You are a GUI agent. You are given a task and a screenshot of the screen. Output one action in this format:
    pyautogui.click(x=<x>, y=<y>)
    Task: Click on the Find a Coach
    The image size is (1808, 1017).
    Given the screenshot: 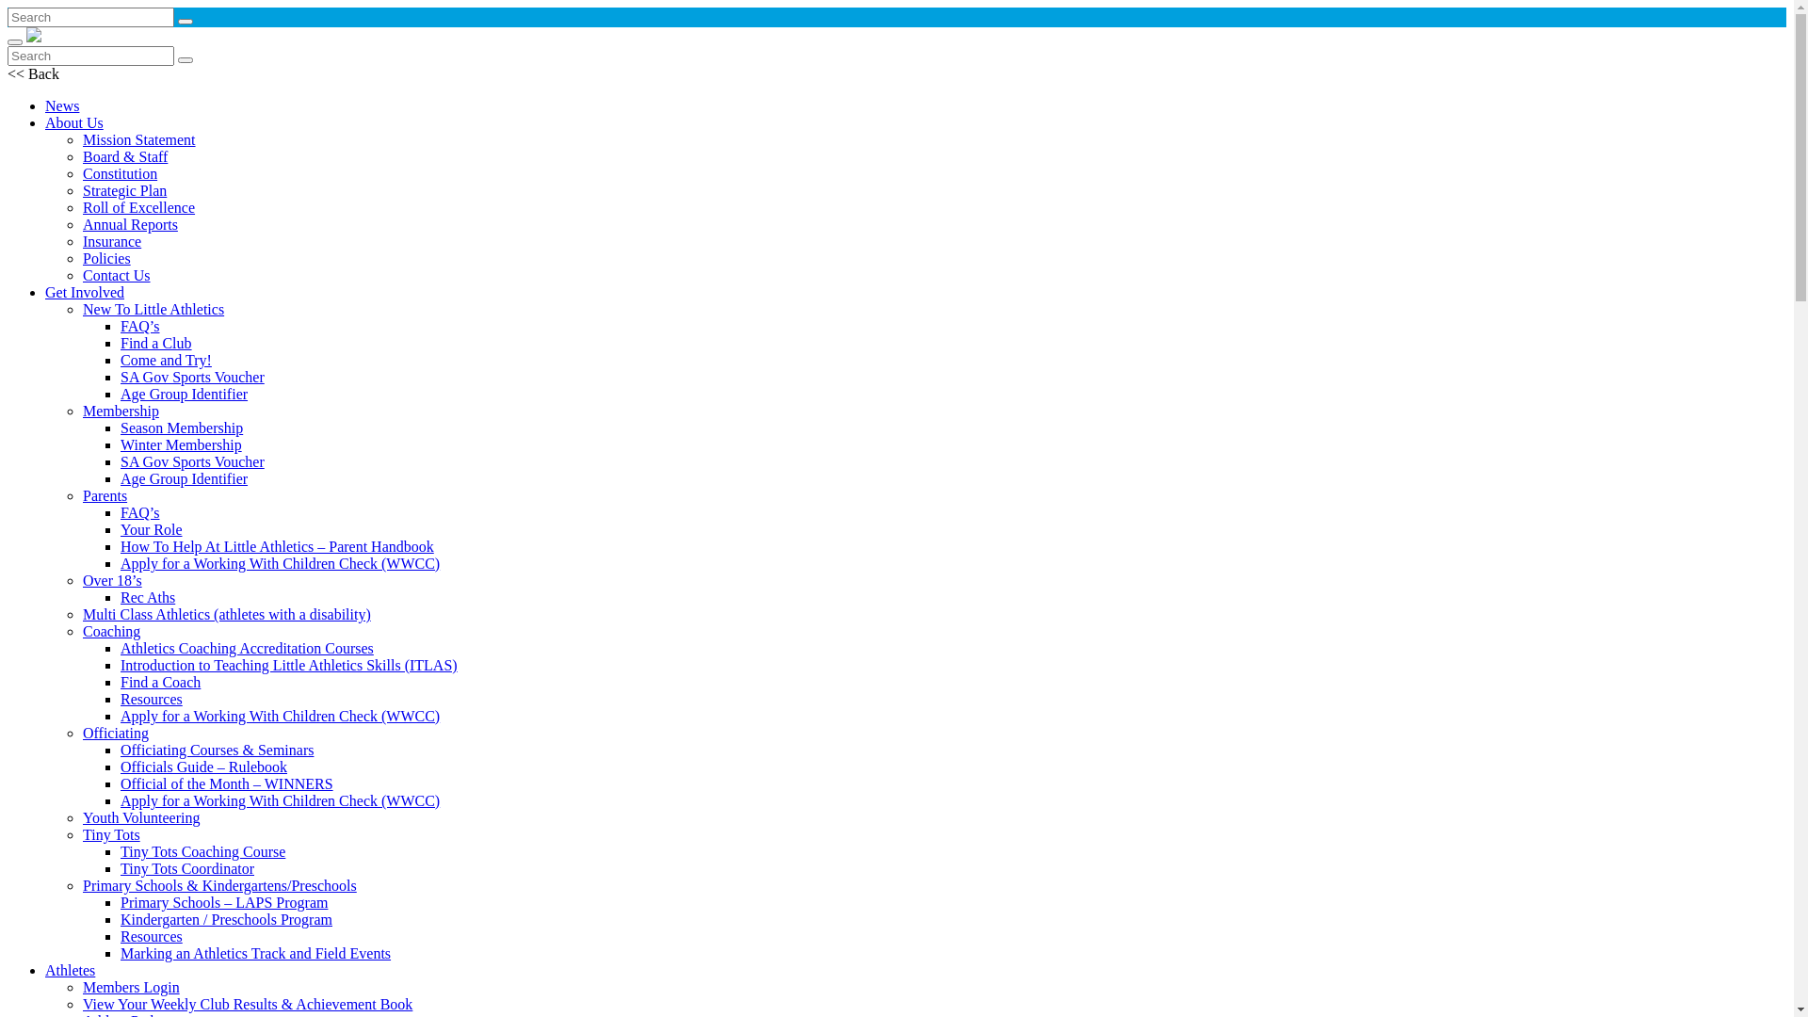 What is the action you would take?
    pyautogui.click(x=160, y=682)
    